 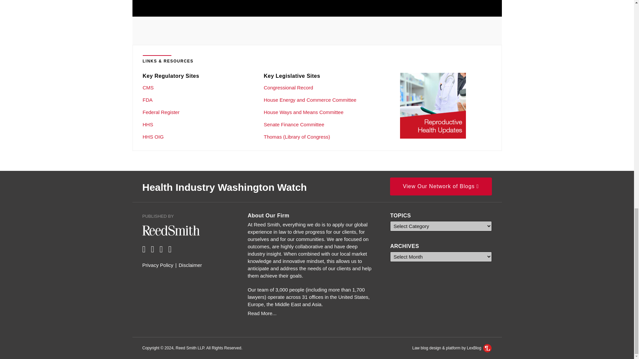 What do you see at coordinates (153, 137) in the screenshot?
I see `HHS OIG` at bounding box center [153, 137].